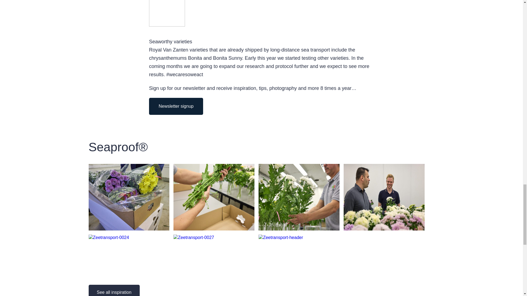 Image resolution: width=527 pixels, height=296 pixels. I want to click on Zeetransport-0027, so click(194, 237).